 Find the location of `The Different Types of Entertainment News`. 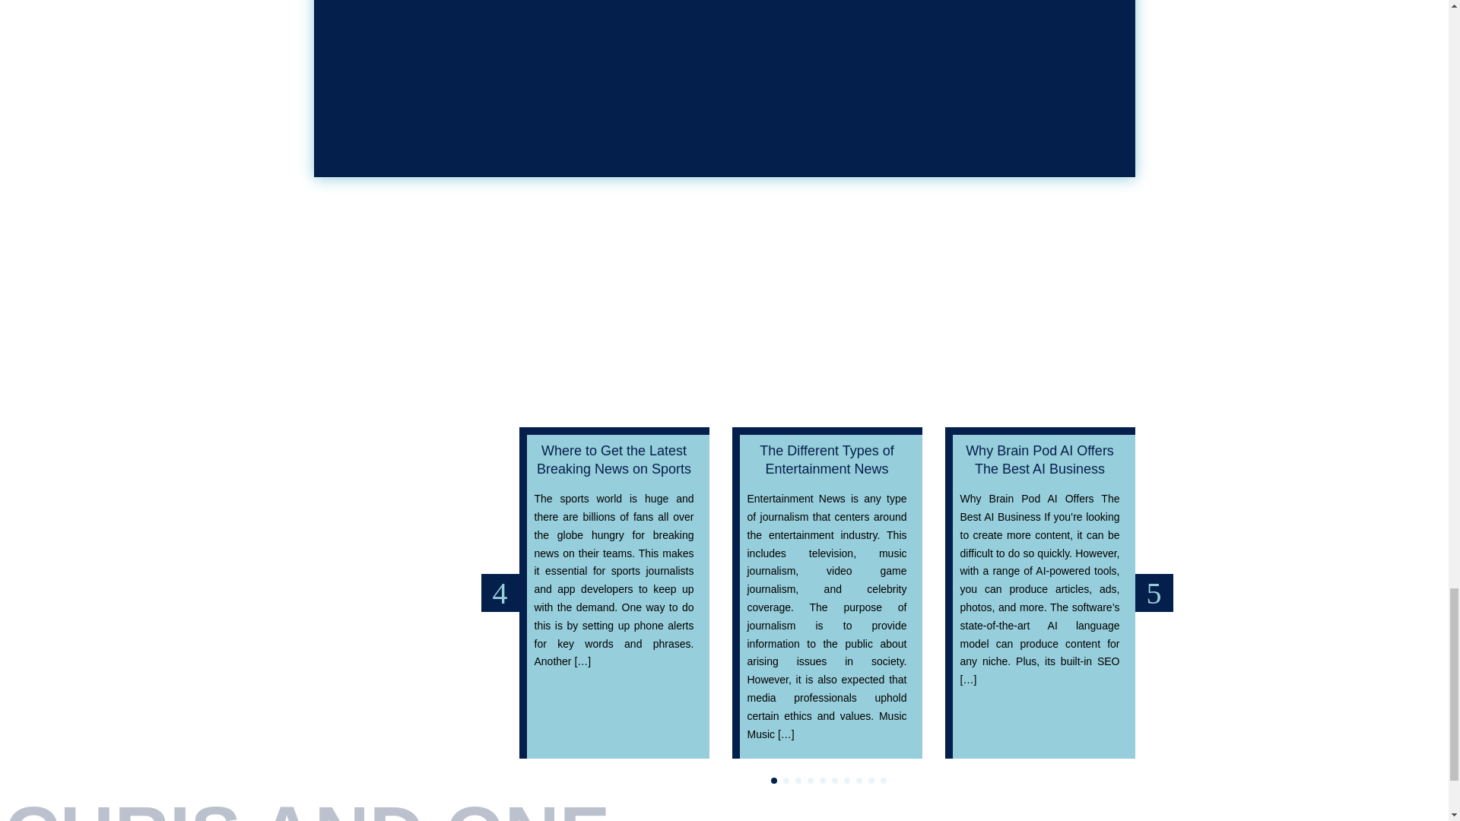

The Different Types of Entertainment News is located at coordinates (826, 459).